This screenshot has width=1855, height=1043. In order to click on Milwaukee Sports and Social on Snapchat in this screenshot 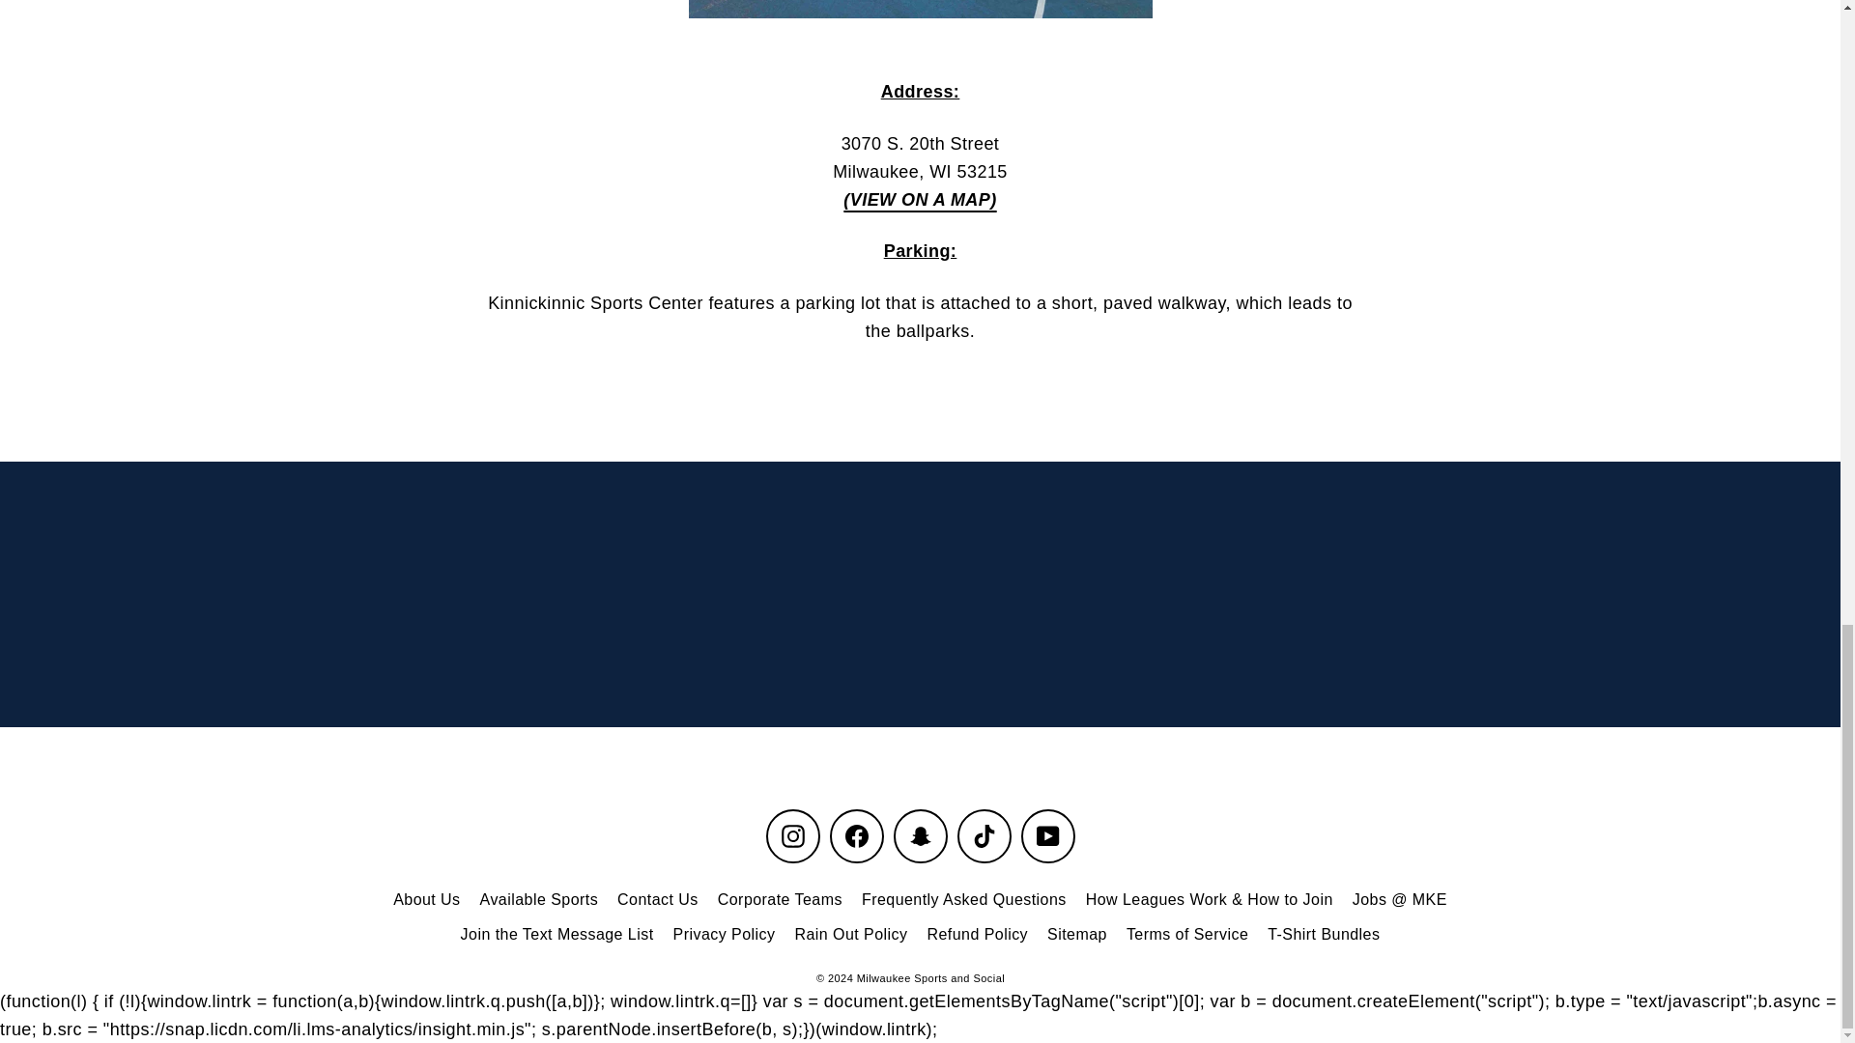, I will do `click(919, 836)`.